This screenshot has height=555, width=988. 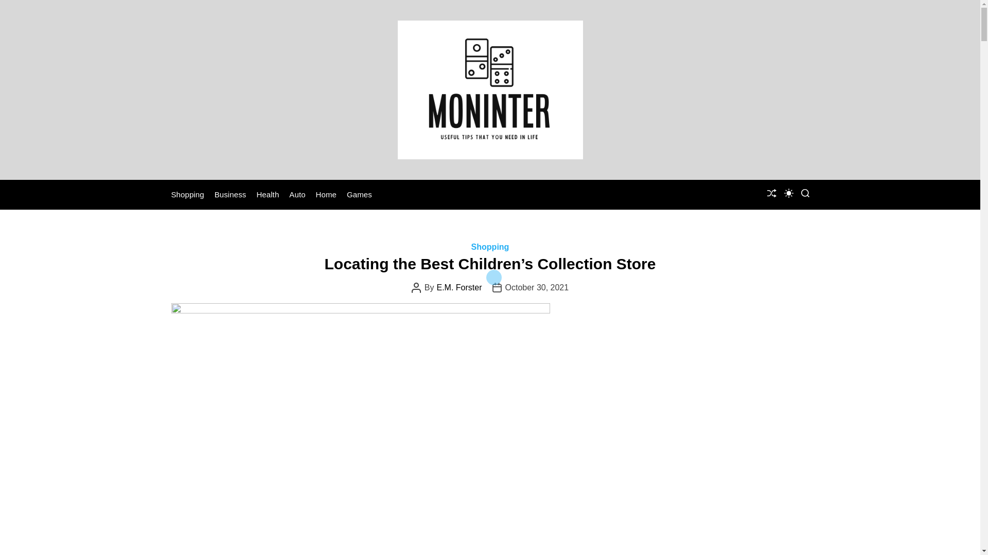 What do you see at coordinates (359, 194) in the screenshot?
I see `Games` at bounding box center [359, 194].